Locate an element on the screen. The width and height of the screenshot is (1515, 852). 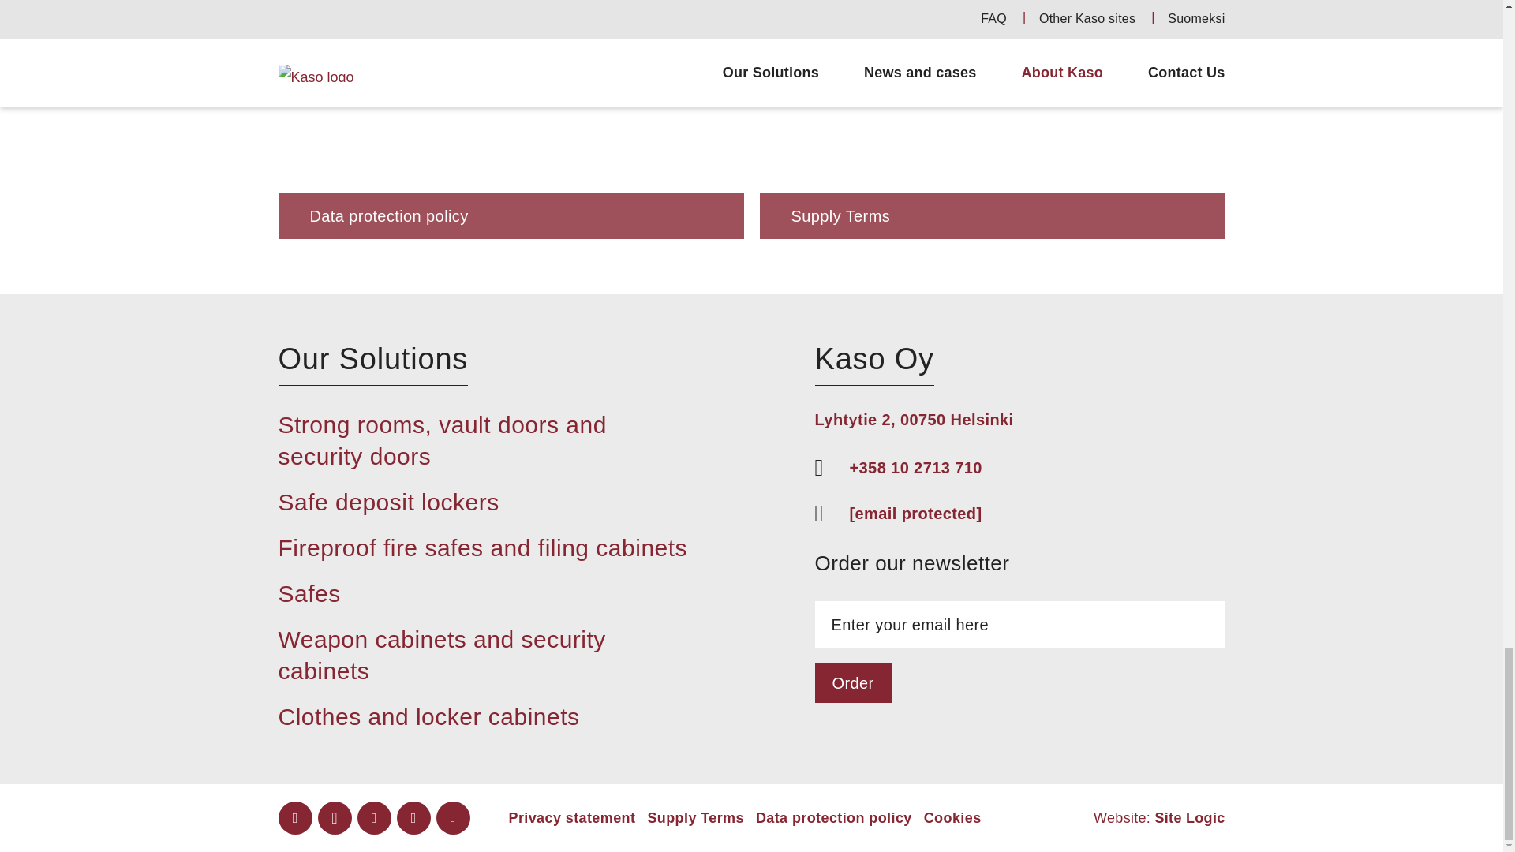
Privacy statement is located at coordinates (571, 817).